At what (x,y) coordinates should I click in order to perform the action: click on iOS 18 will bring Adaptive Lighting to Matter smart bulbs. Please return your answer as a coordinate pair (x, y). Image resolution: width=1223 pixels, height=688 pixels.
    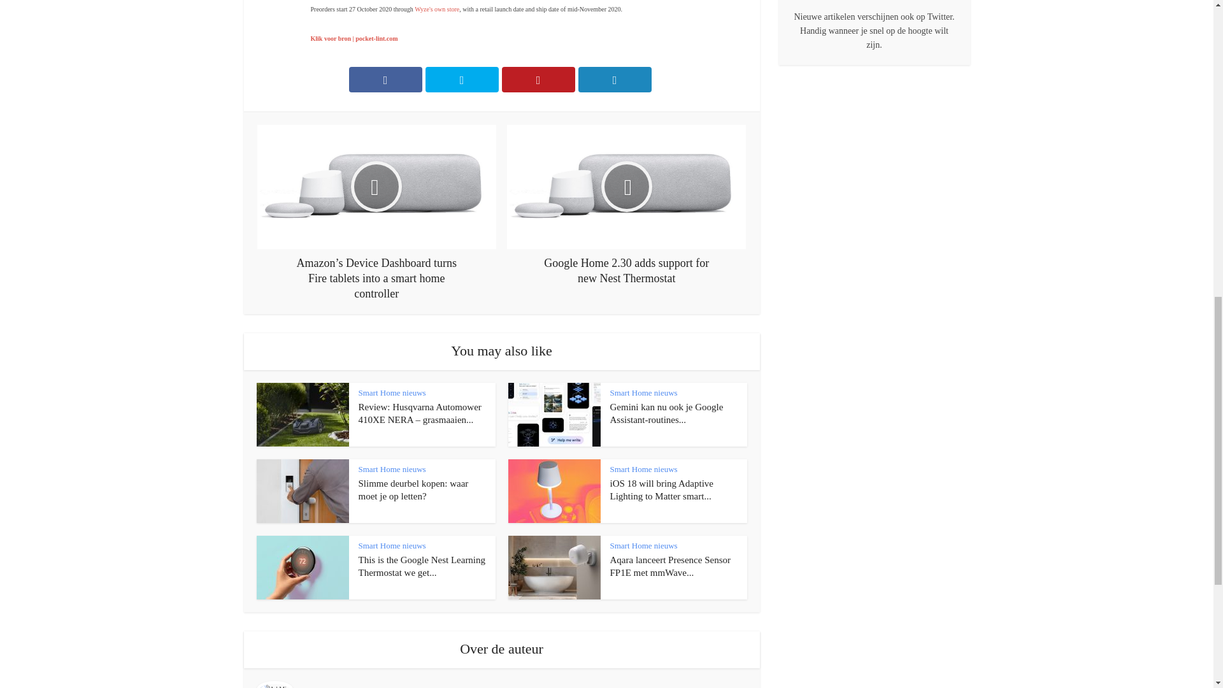
    Looking at the image, I should click on (662, 489).